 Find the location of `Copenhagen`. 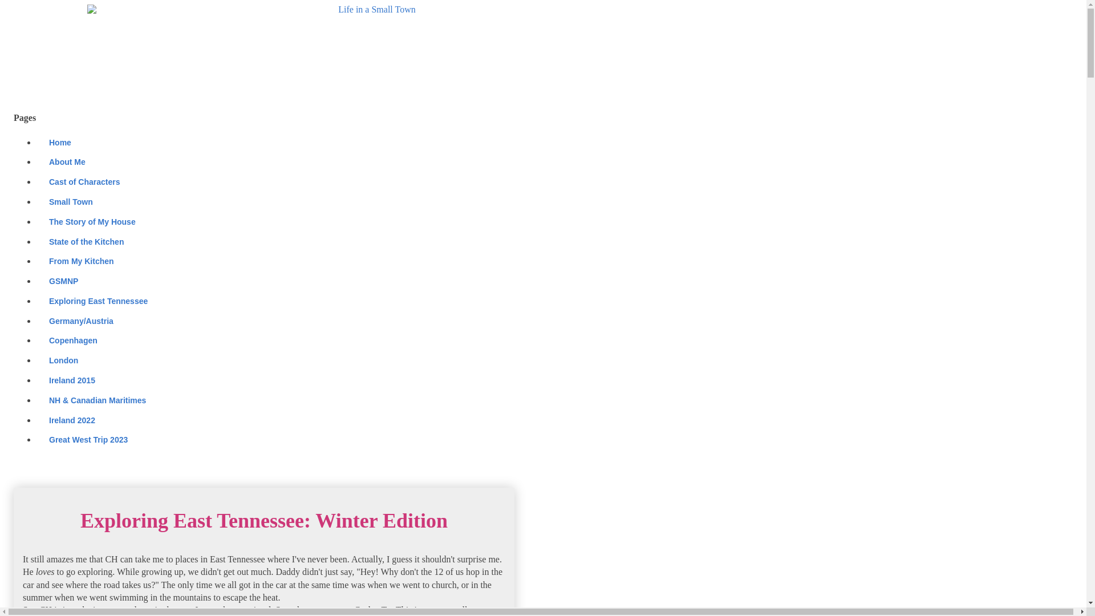

Copenhagen is located at coordinates (73, 340).